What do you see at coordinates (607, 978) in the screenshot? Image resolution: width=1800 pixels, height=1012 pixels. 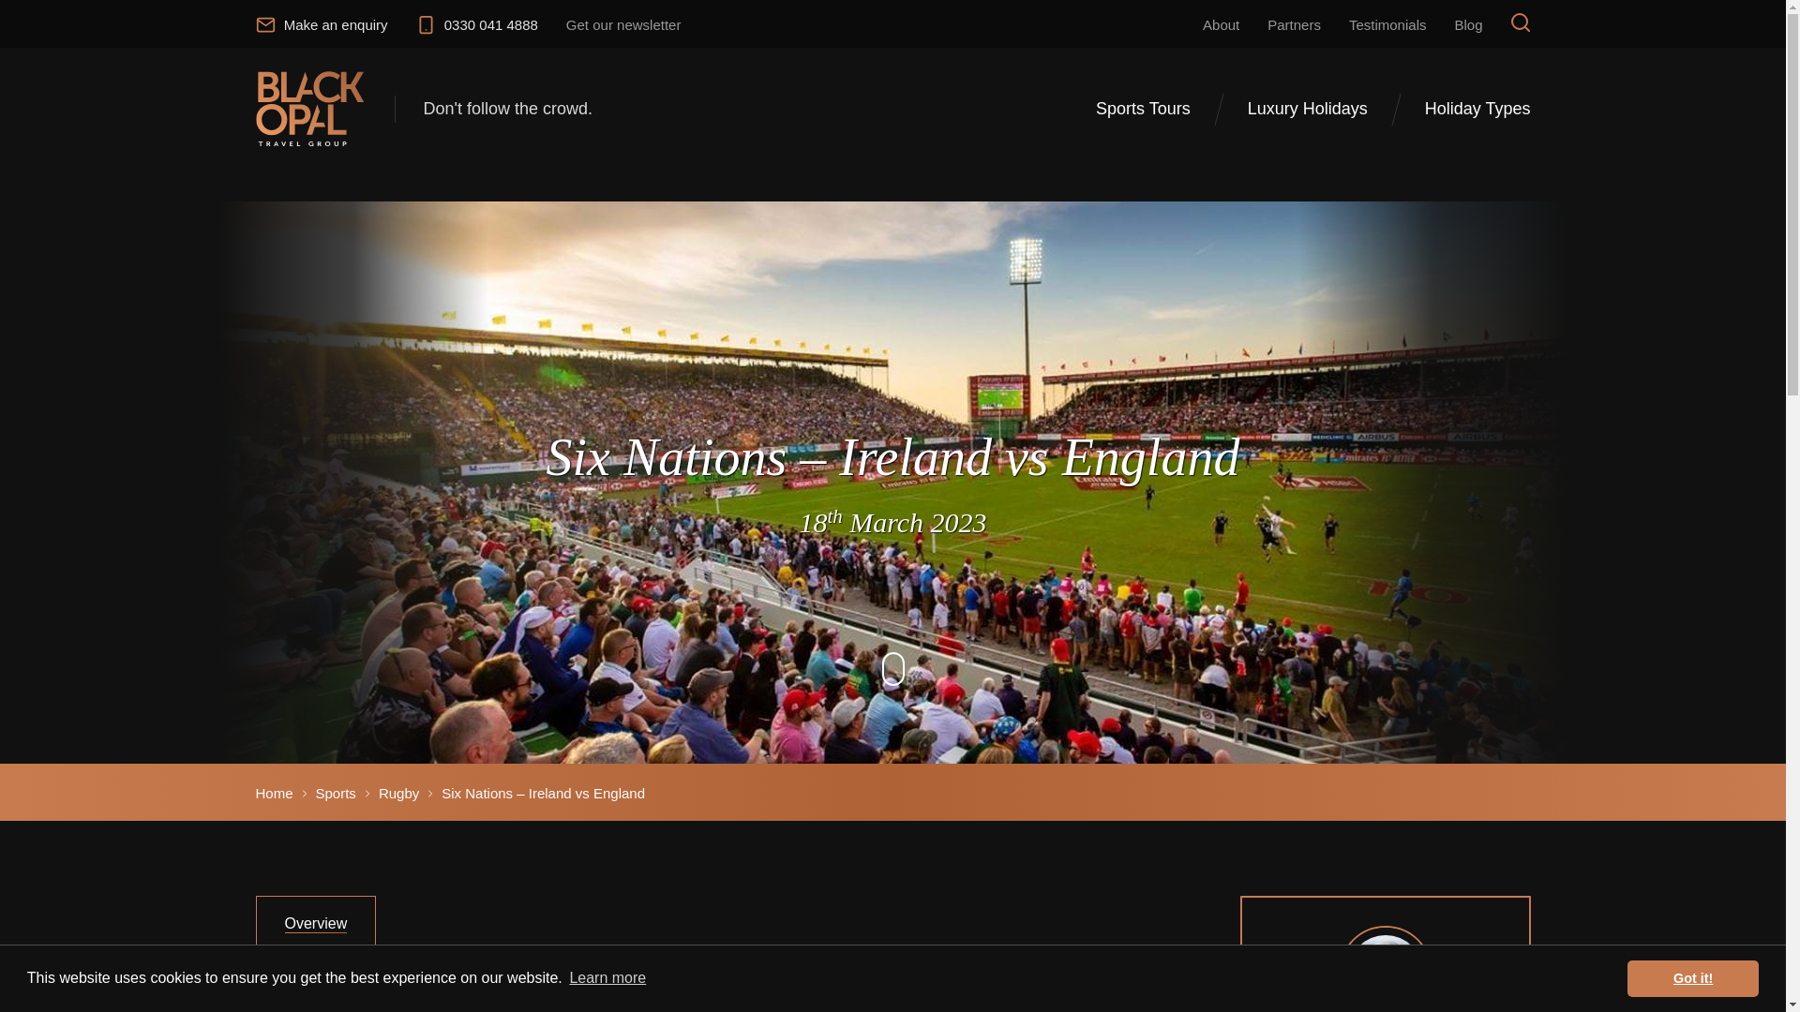 I see `Learn more` at bounding box center [607, 978].